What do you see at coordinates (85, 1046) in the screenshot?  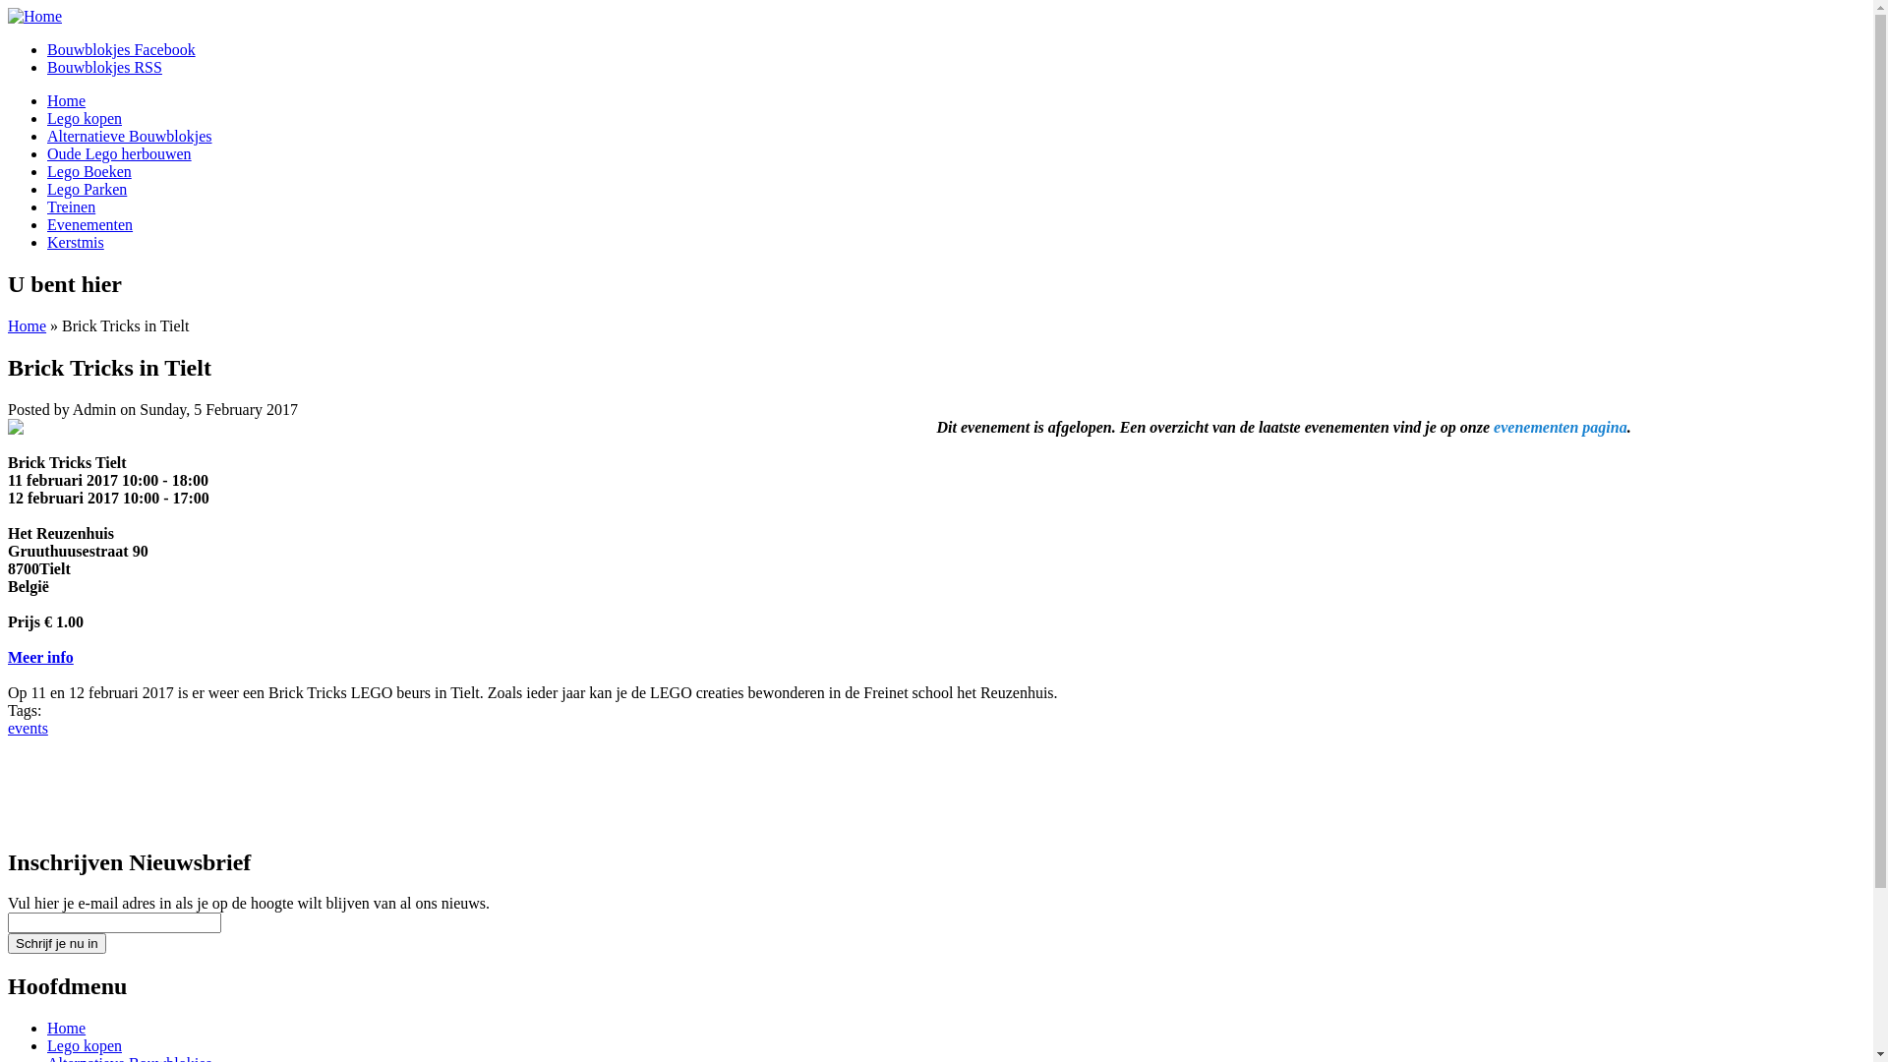 I see `Lego kopen` at bounding box center [85, 1046].